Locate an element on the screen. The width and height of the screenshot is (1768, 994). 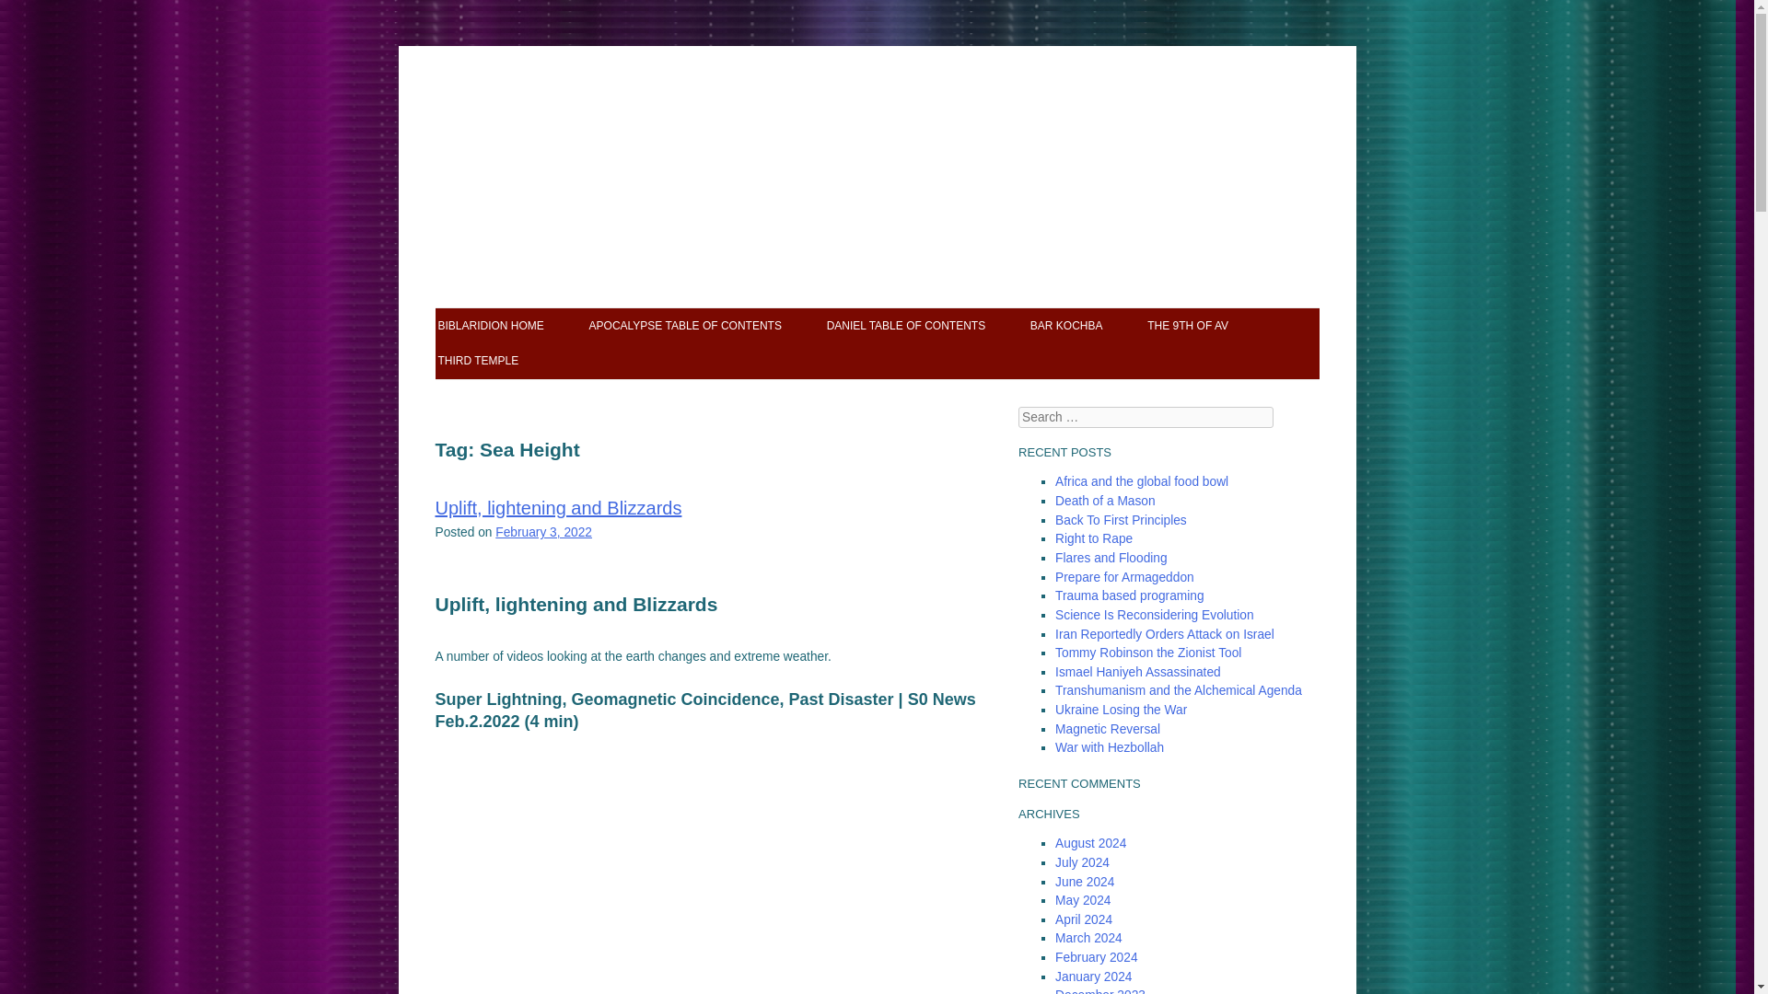
Search is located at coordinates (46, 18).